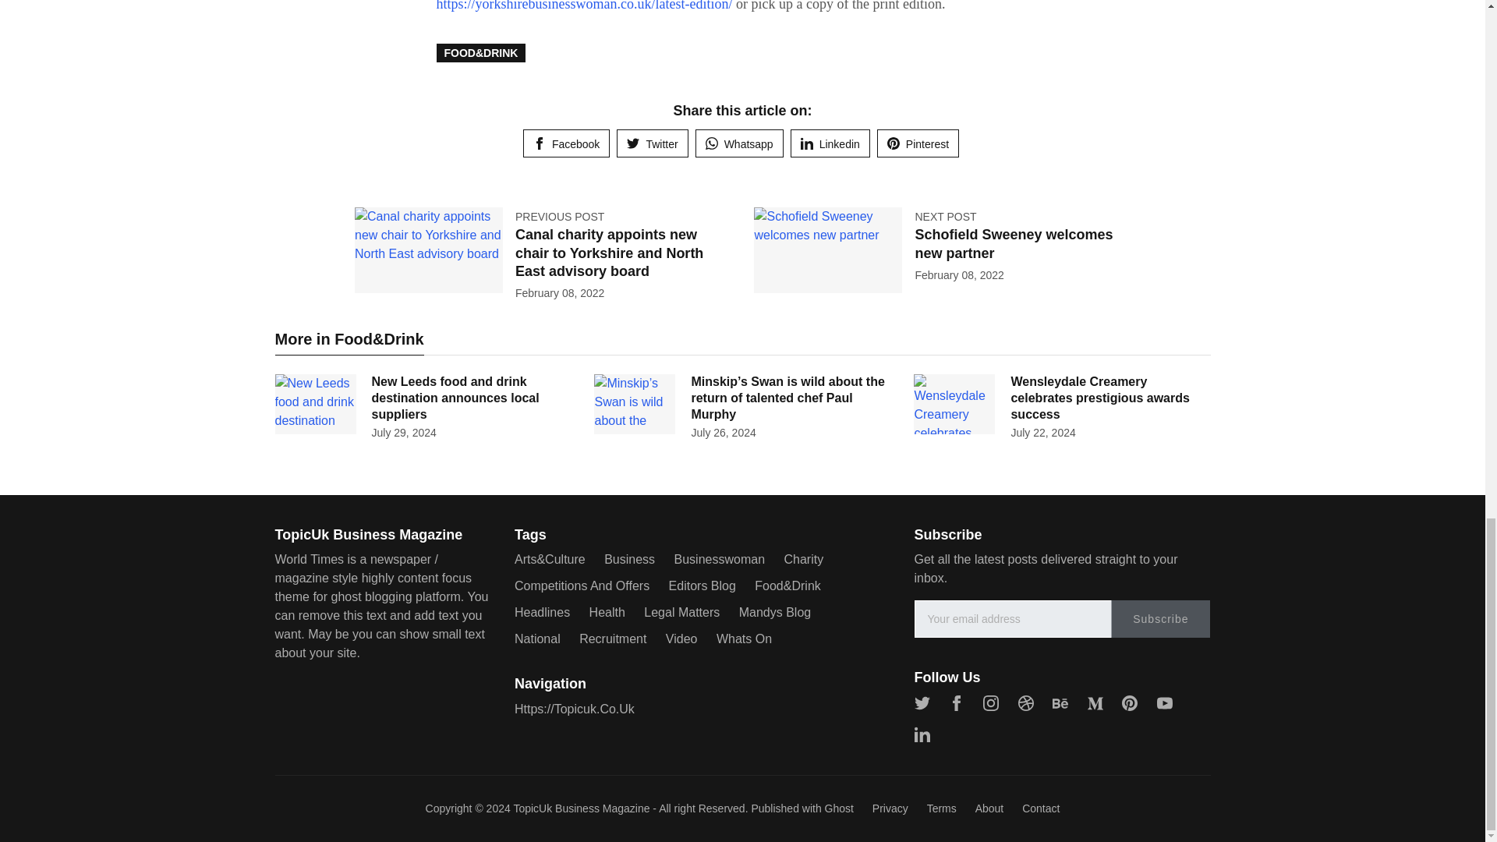  Describe the element at coordinates (739, 143) in the screenshot. I see `Whatsapp` at that location.